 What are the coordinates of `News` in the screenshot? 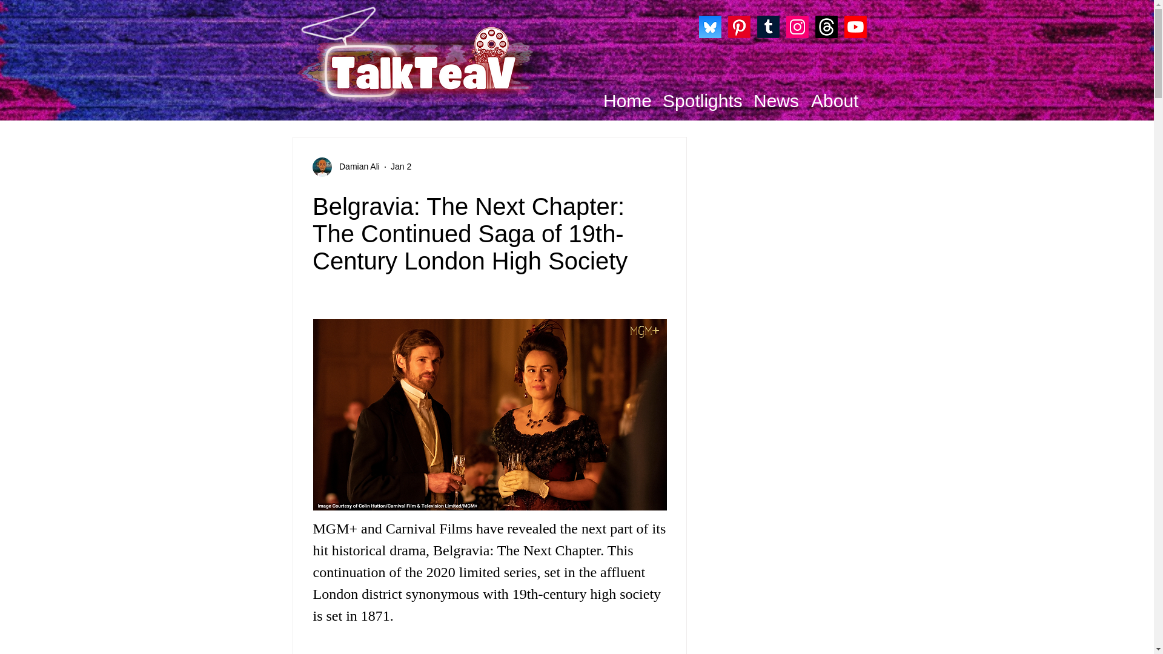 It's located at (773, 101).